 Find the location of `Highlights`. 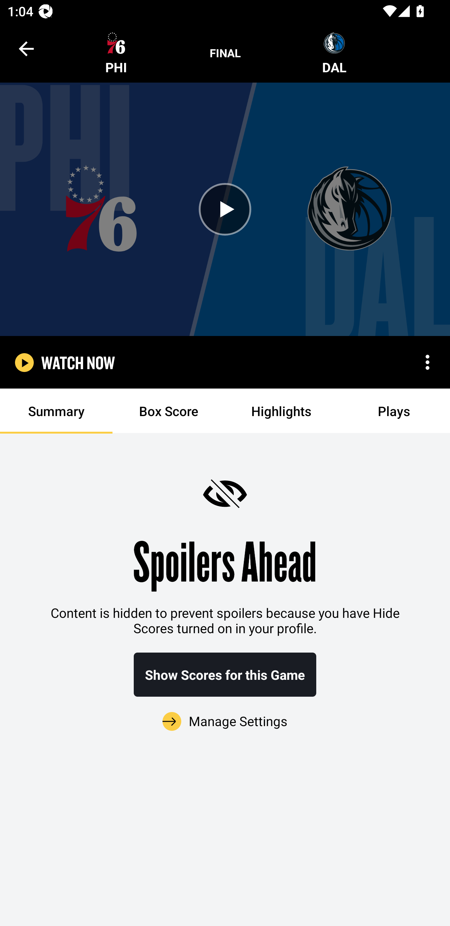

Highlights is located at coordinates (281, 411).